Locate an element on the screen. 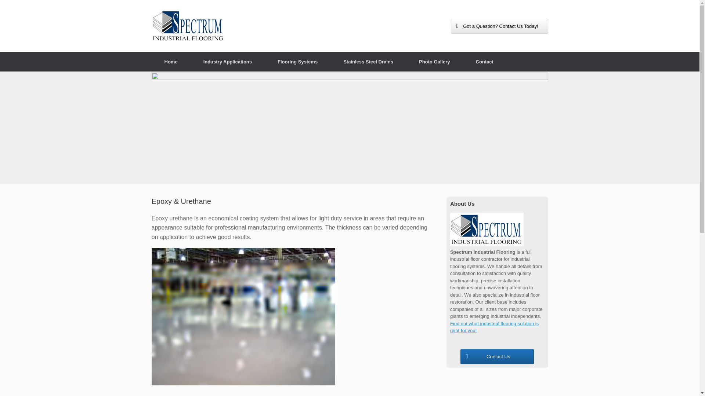  Contact Us is located at coordinates (497, 356).